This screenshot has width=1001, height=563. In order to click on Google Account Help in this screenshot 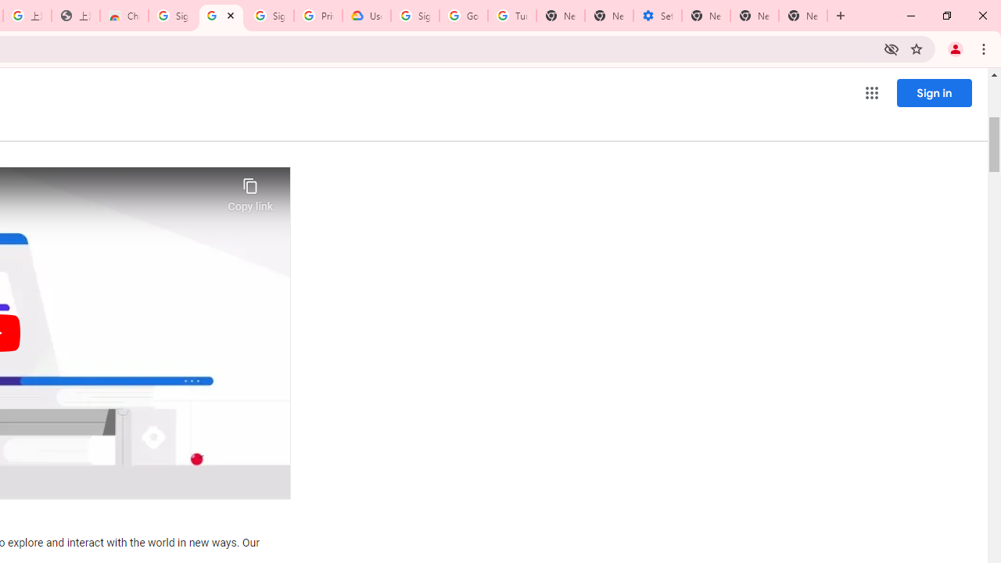, I will do `click(463, 16)`.